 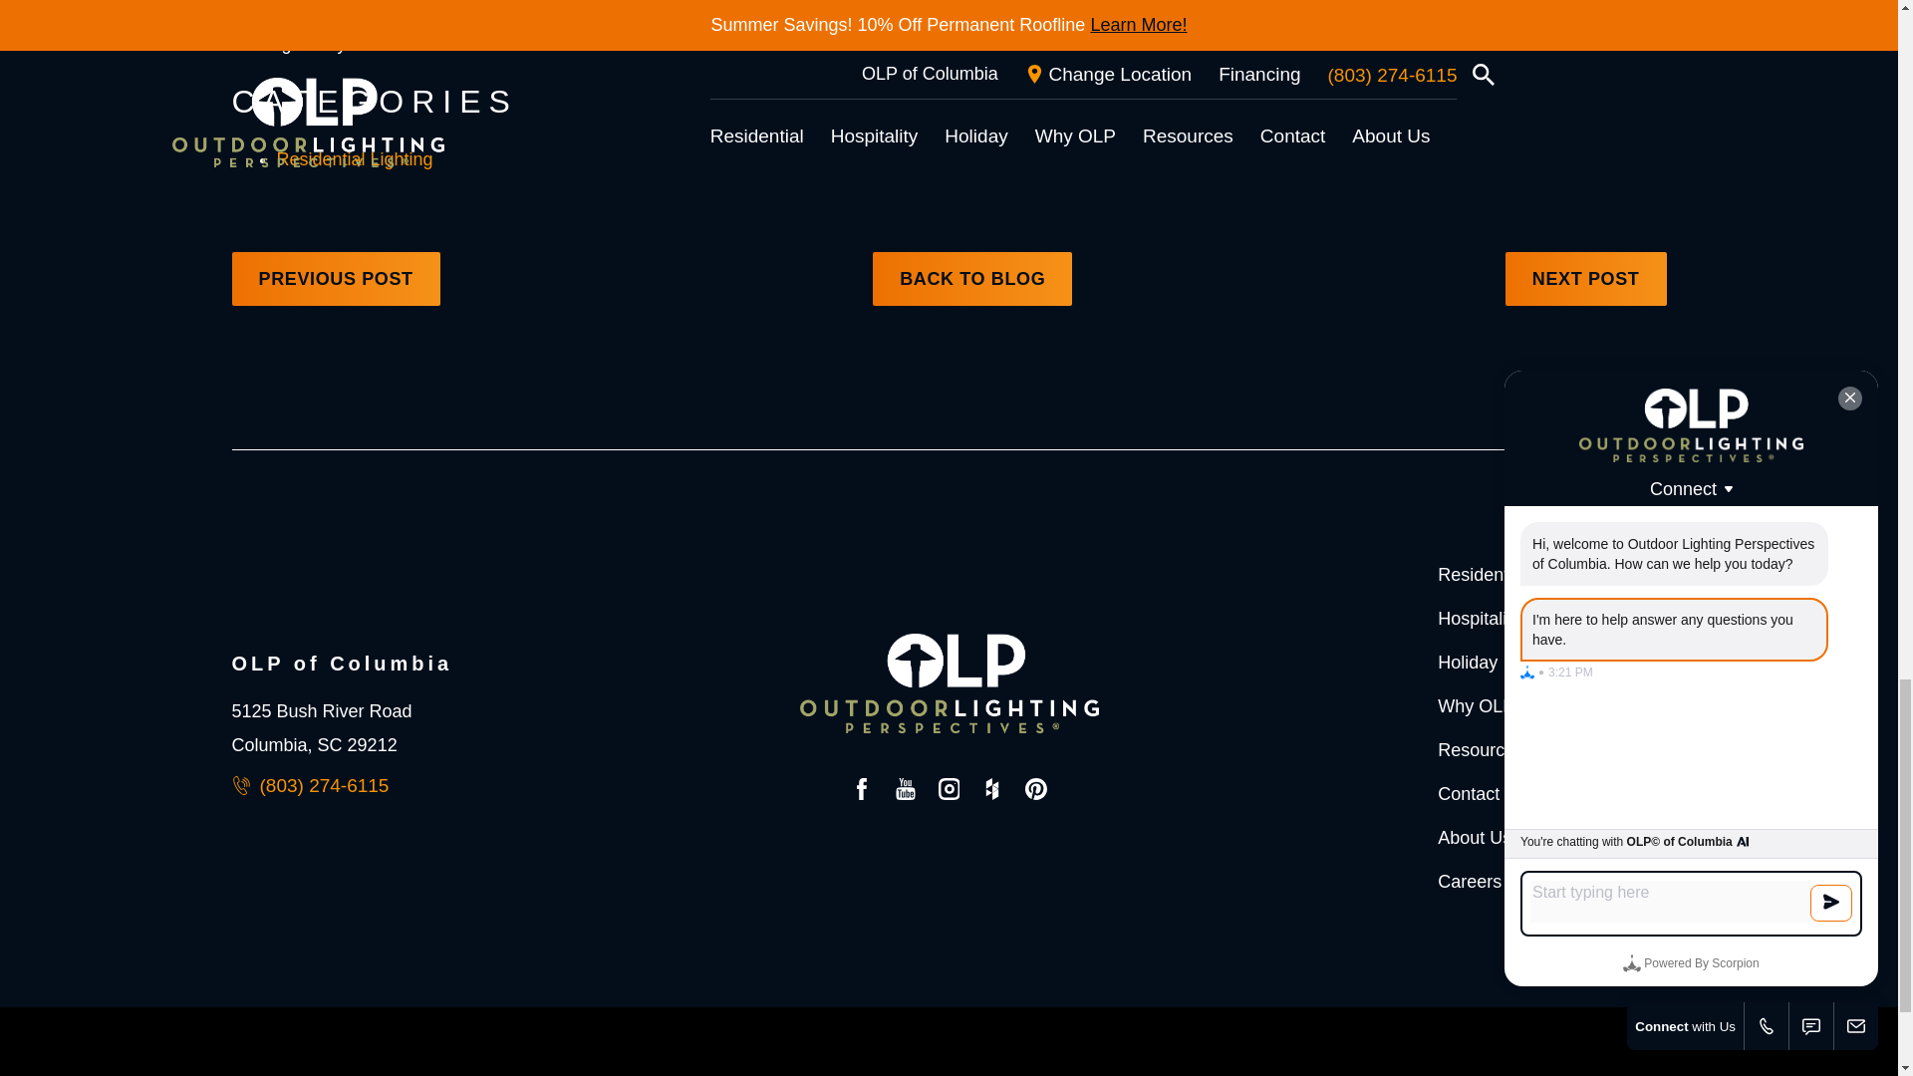 What do you see at coordinates (906, 793) in the screenshot?
I see `youtube` at bounding box center [906, 793].